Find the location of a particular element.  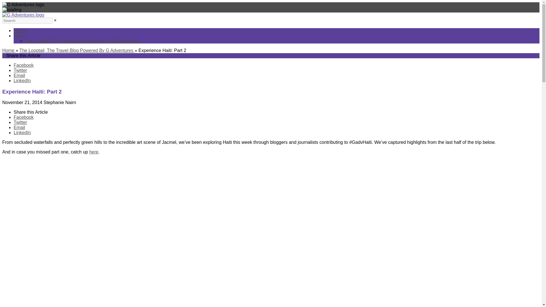

G Adventures is located at coordinates (23, 15).